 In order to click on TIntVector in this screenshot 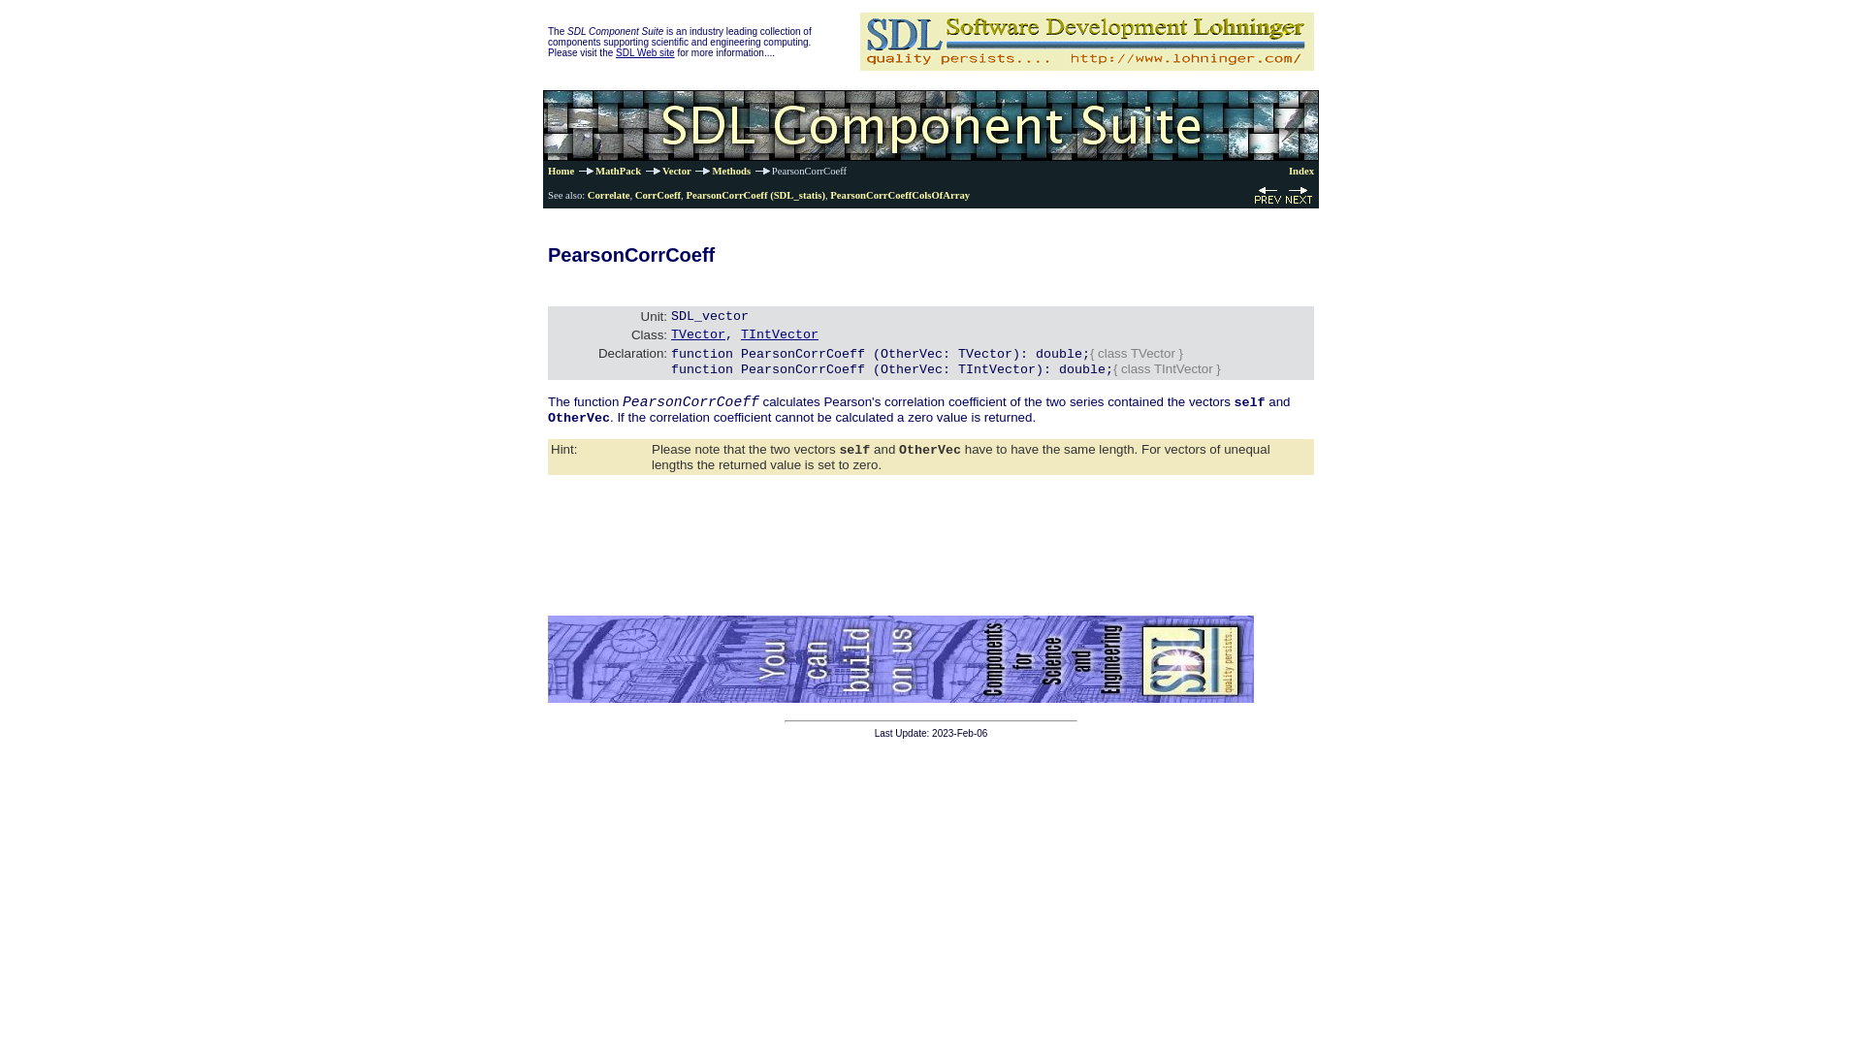, I will do `click(780, 335)`.